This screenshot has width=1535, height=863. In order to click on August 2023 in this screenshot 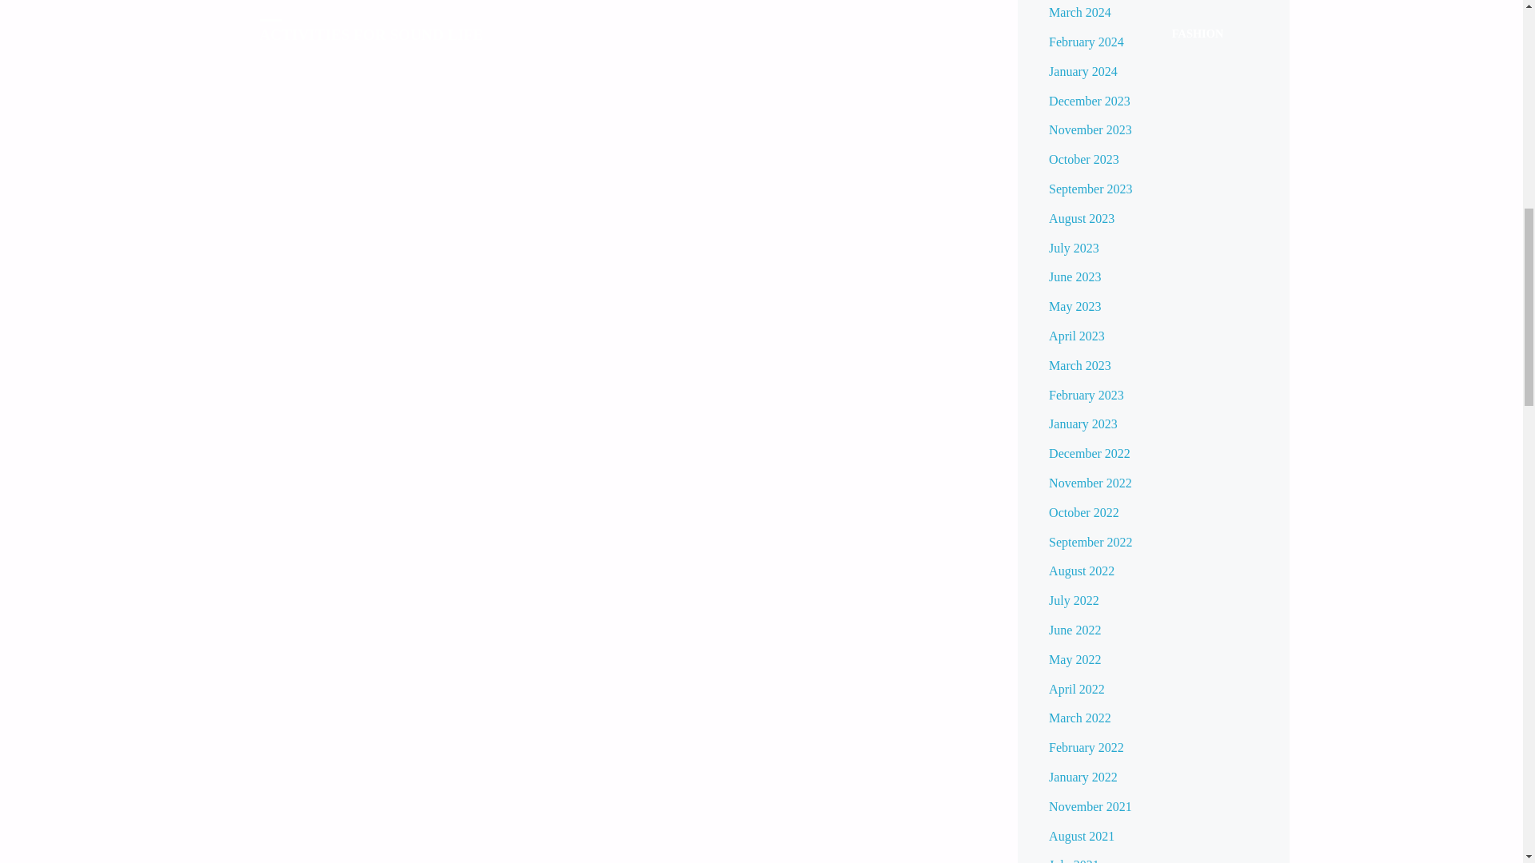, I will do `click(1081, 217)`.